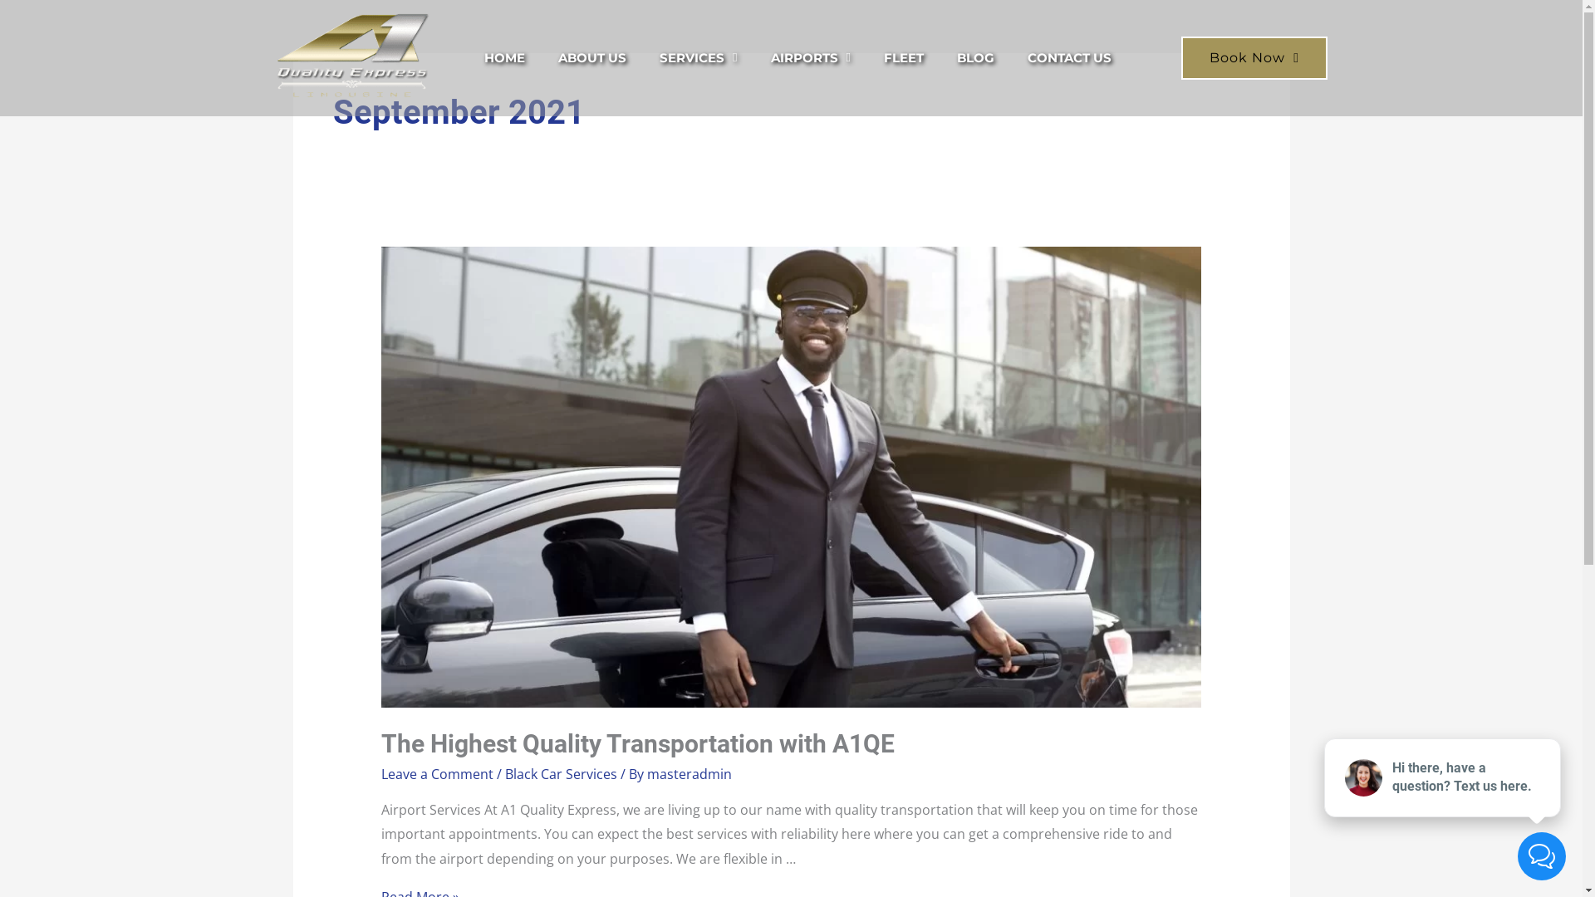 The image size is (1595, 897). What do you see at coordinates (562, 774) in the screenshot?
I see `Black Car Services` at bounding box center [562, 774].